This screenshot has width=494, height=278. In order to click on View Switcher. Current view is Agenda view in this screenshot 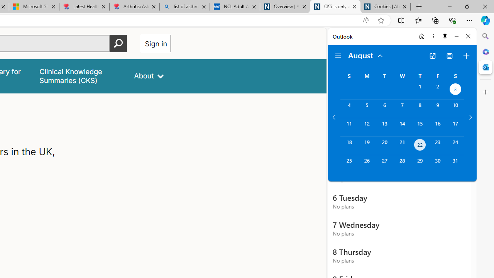, I will do `click(450, 56)`.